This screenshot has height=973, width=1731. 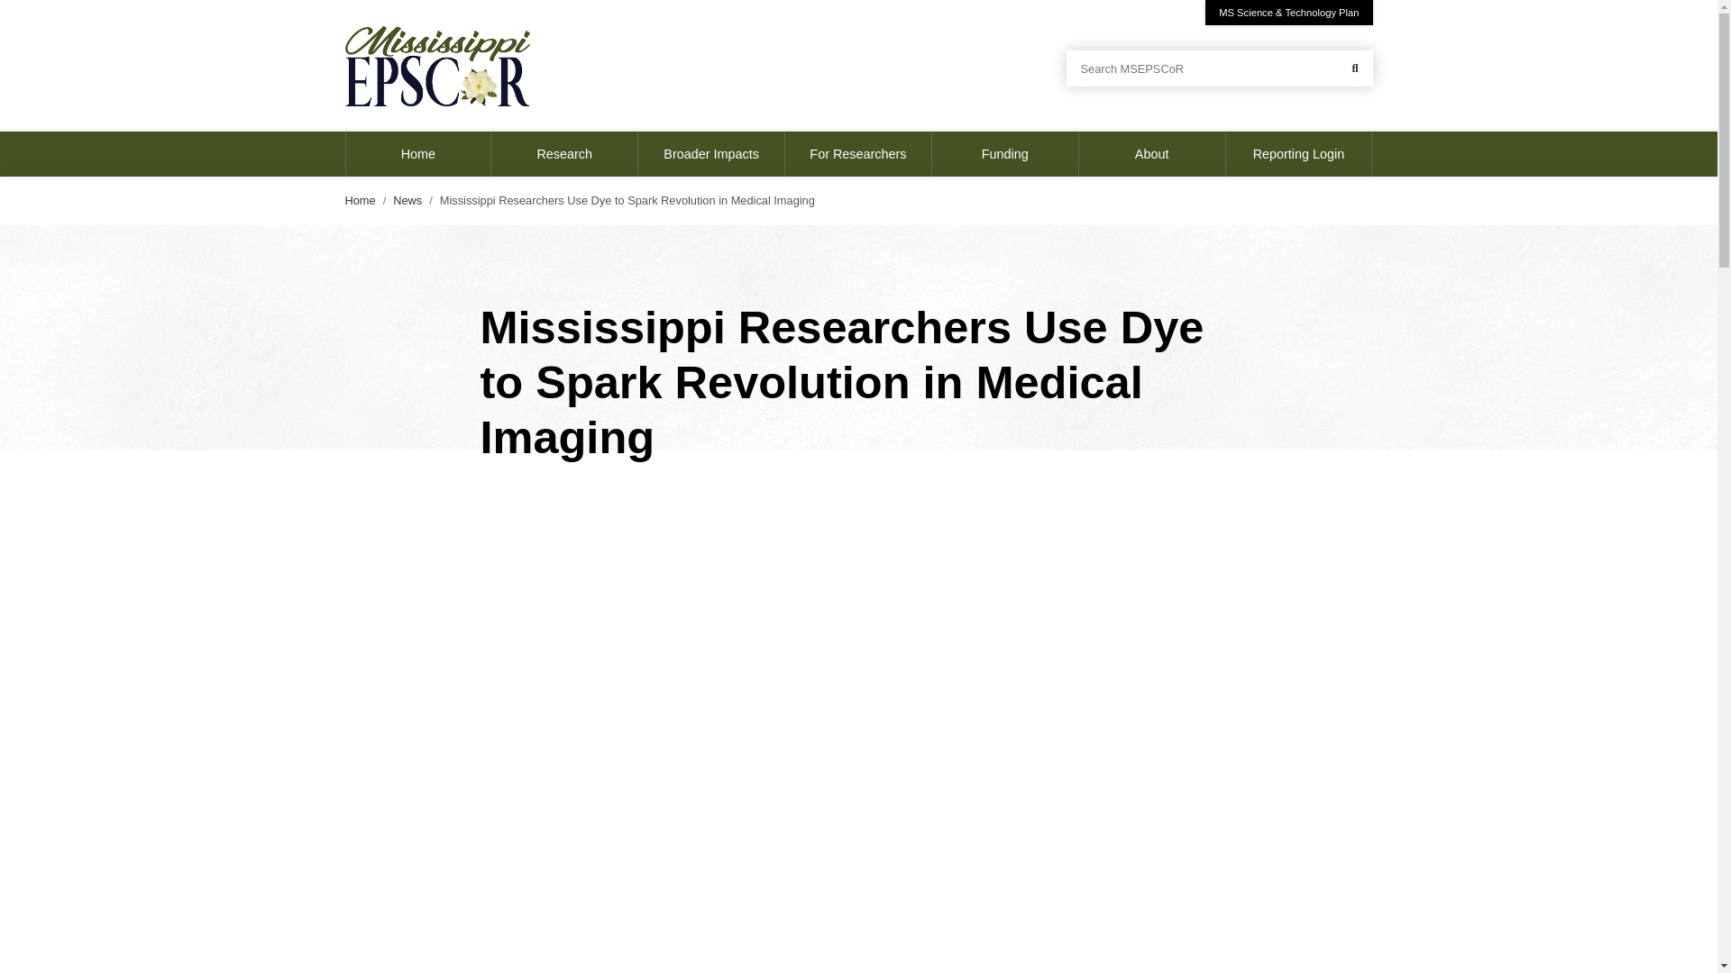 I want to click on Broader Impacts, so click(x=712, y=153).